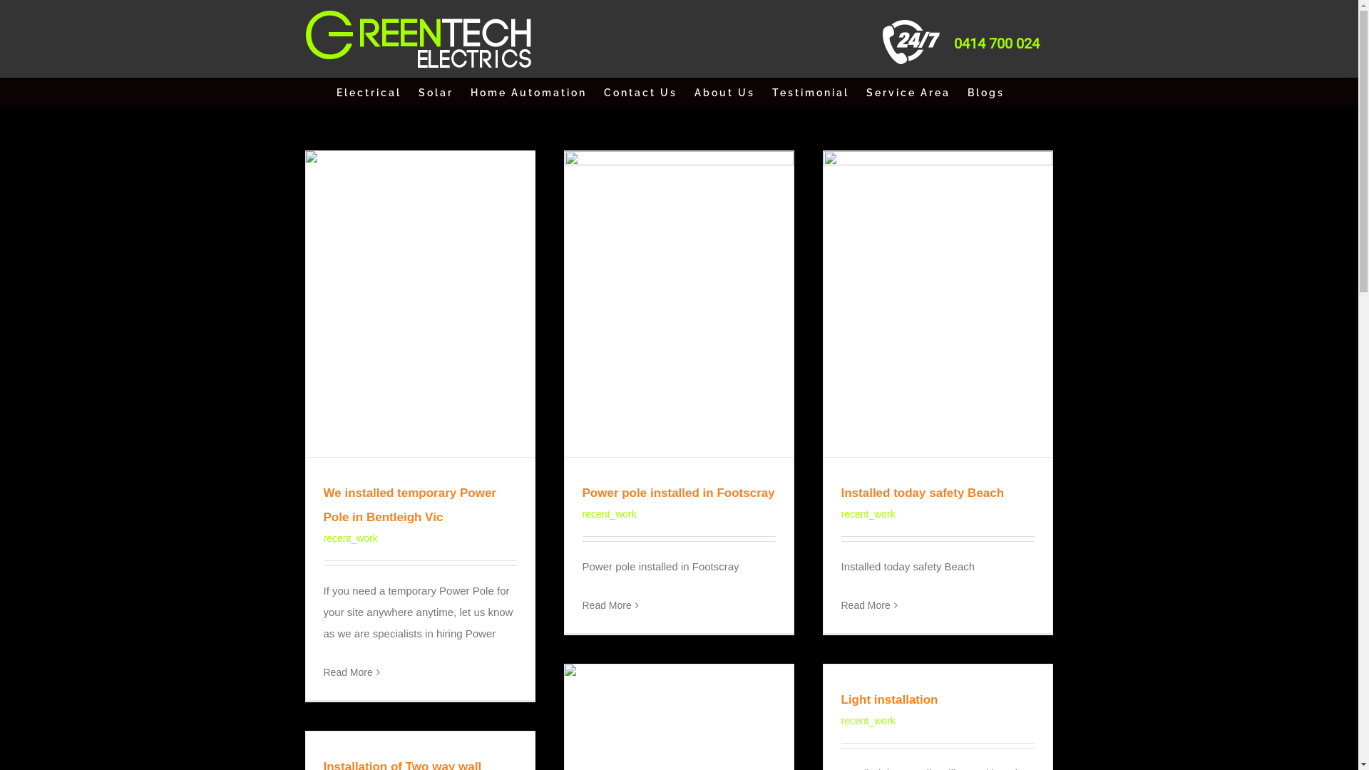  Describe the element at coordinates (868, 721) in the screenshot. I see `recent_work` at that location.